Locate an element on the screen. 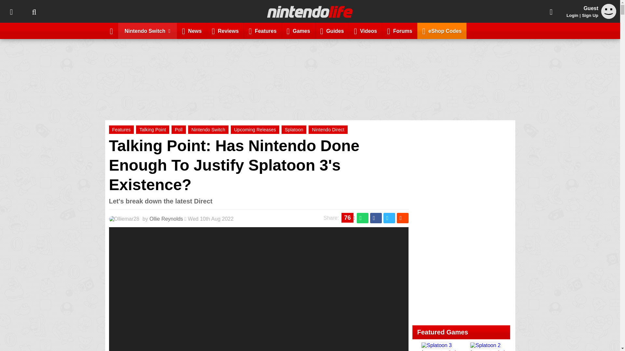  Forums is located at coordinates (400, 31).